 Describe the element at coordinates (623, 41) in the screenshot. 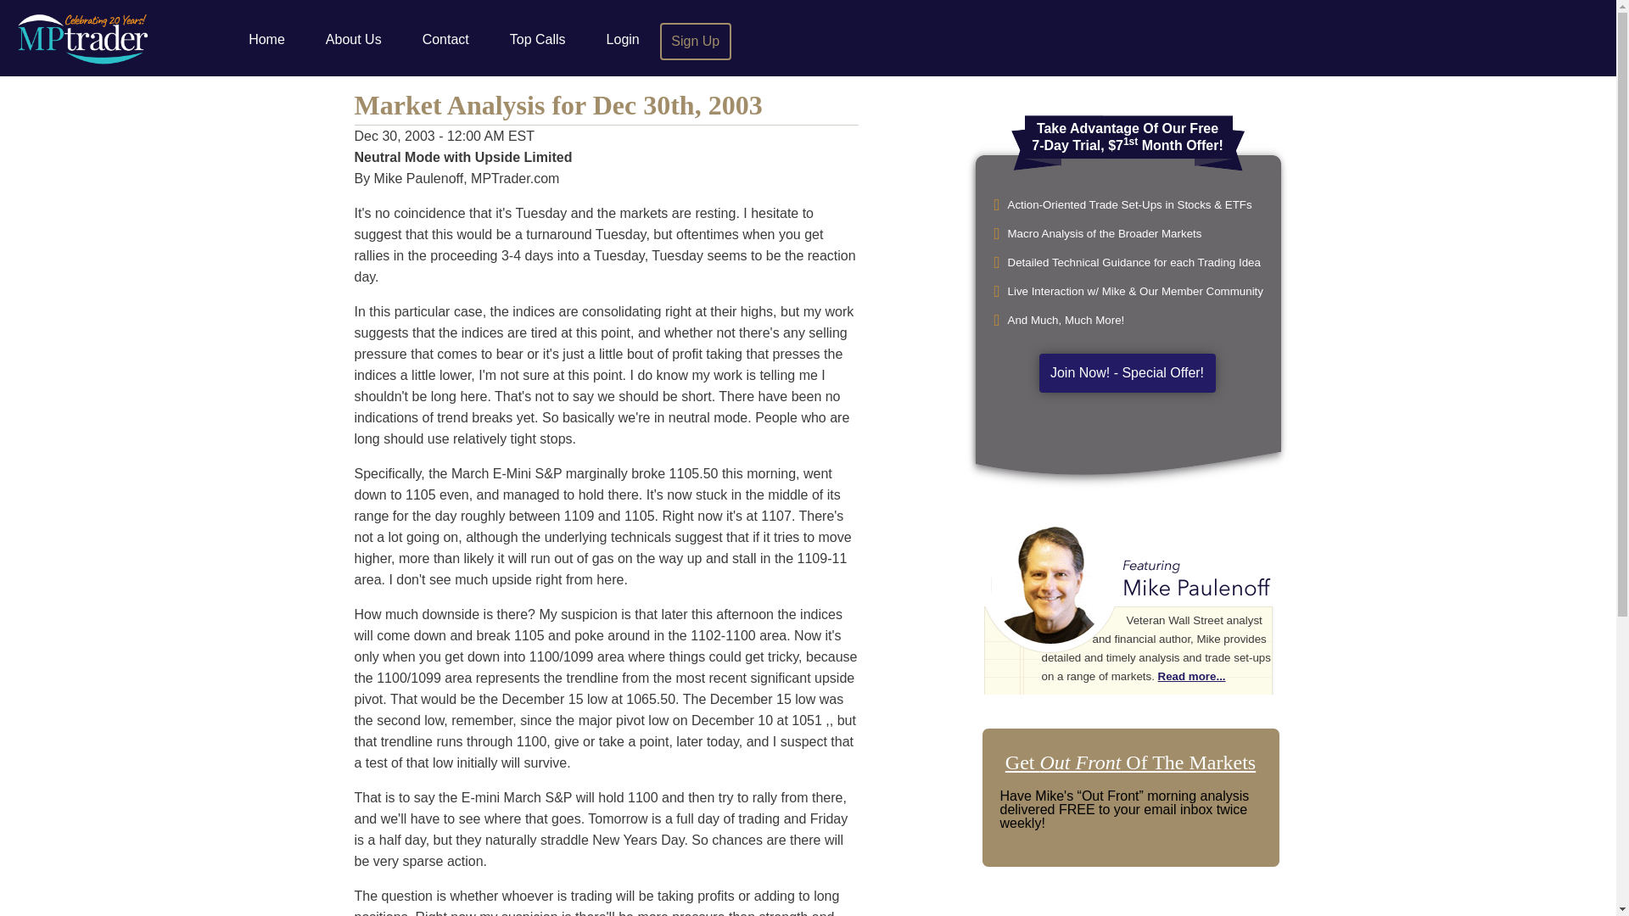

I see `Login` at that location.